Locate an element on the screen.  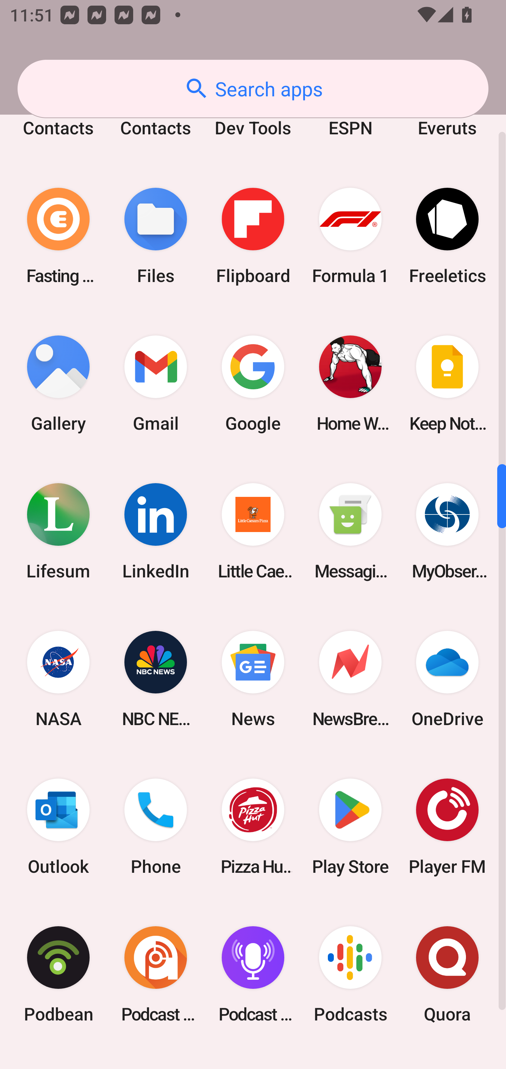
LinkedIn is located at coordinates (156, 531).